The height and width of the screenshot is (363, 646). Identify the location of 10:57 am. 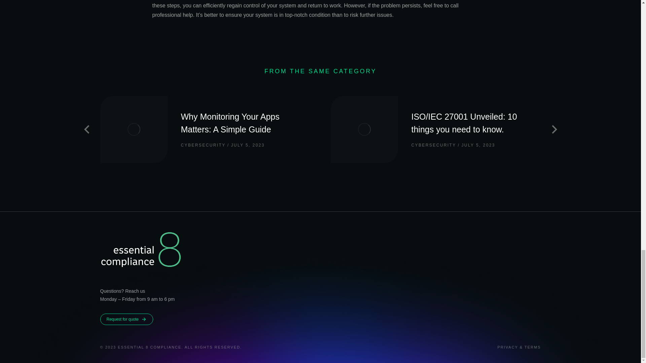
(476, 145).